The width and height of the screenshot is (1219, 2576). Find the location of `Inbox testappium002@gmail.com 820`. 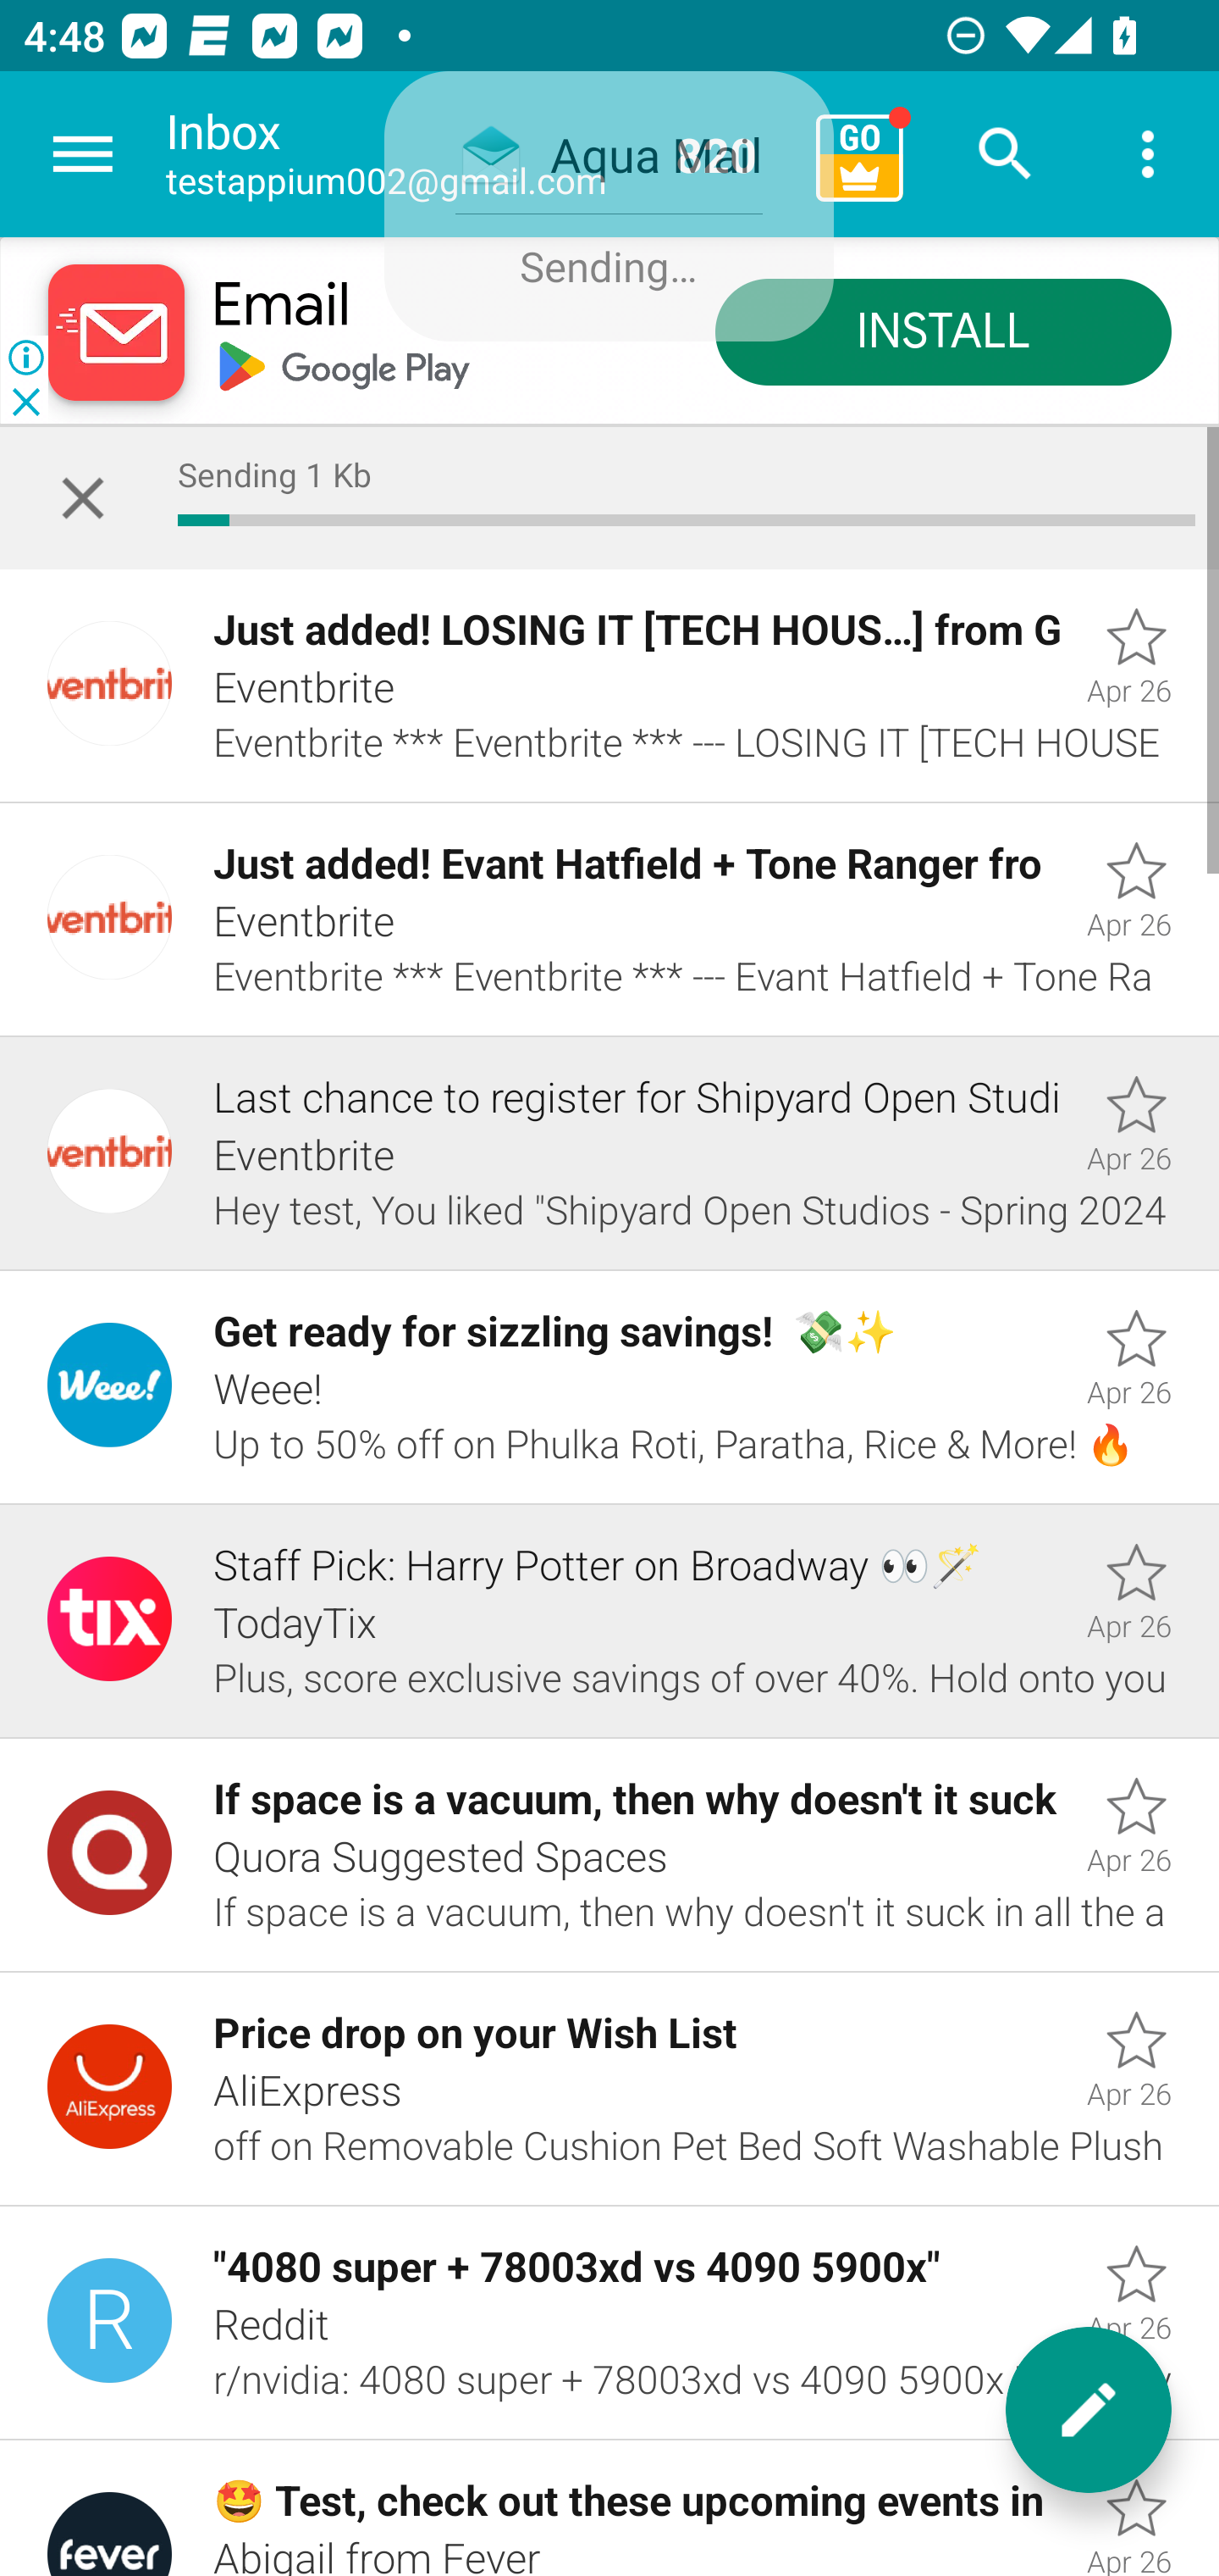

Inbox testappium002@gmail.com 820 is located at coordinates (479, 154).